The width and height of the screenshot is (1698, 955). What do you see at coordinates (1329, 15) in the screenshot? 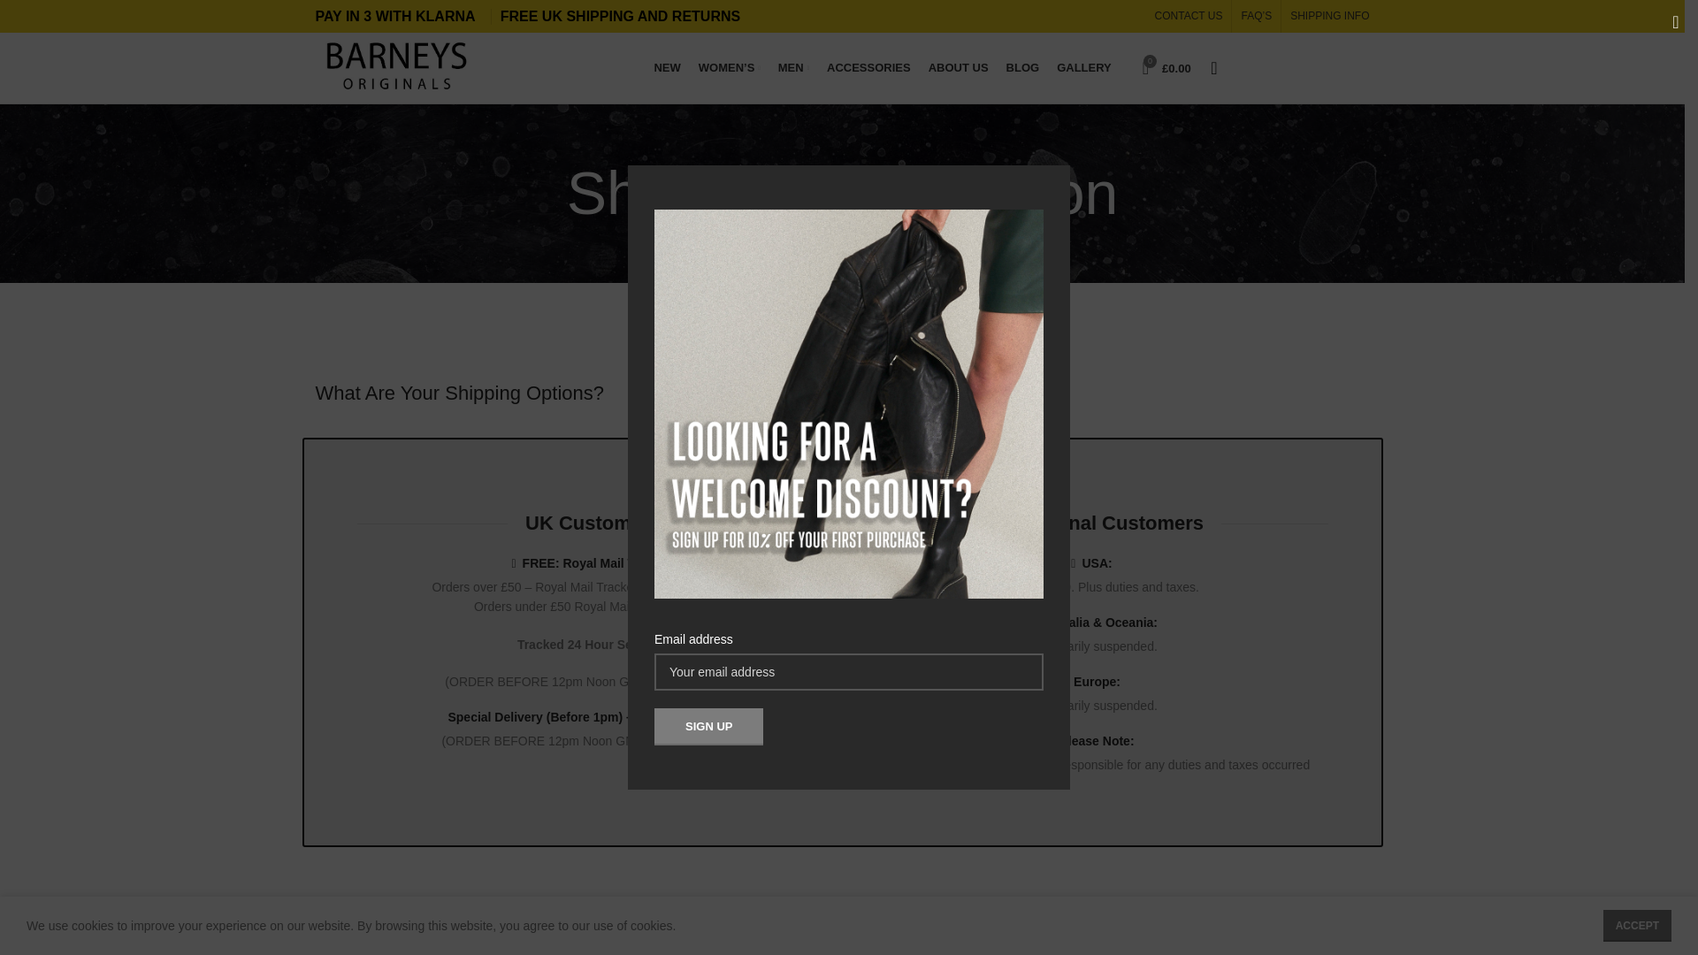
I see `SHIPPING INFO` at bounding box center [1329, 15].